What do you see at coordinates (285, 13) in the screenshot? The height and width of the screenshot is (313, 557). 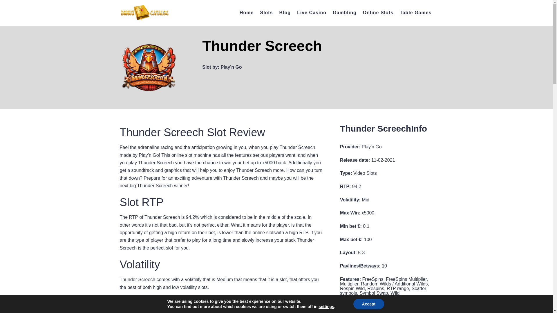 I see `Blog` at bounding box center [285, 13].